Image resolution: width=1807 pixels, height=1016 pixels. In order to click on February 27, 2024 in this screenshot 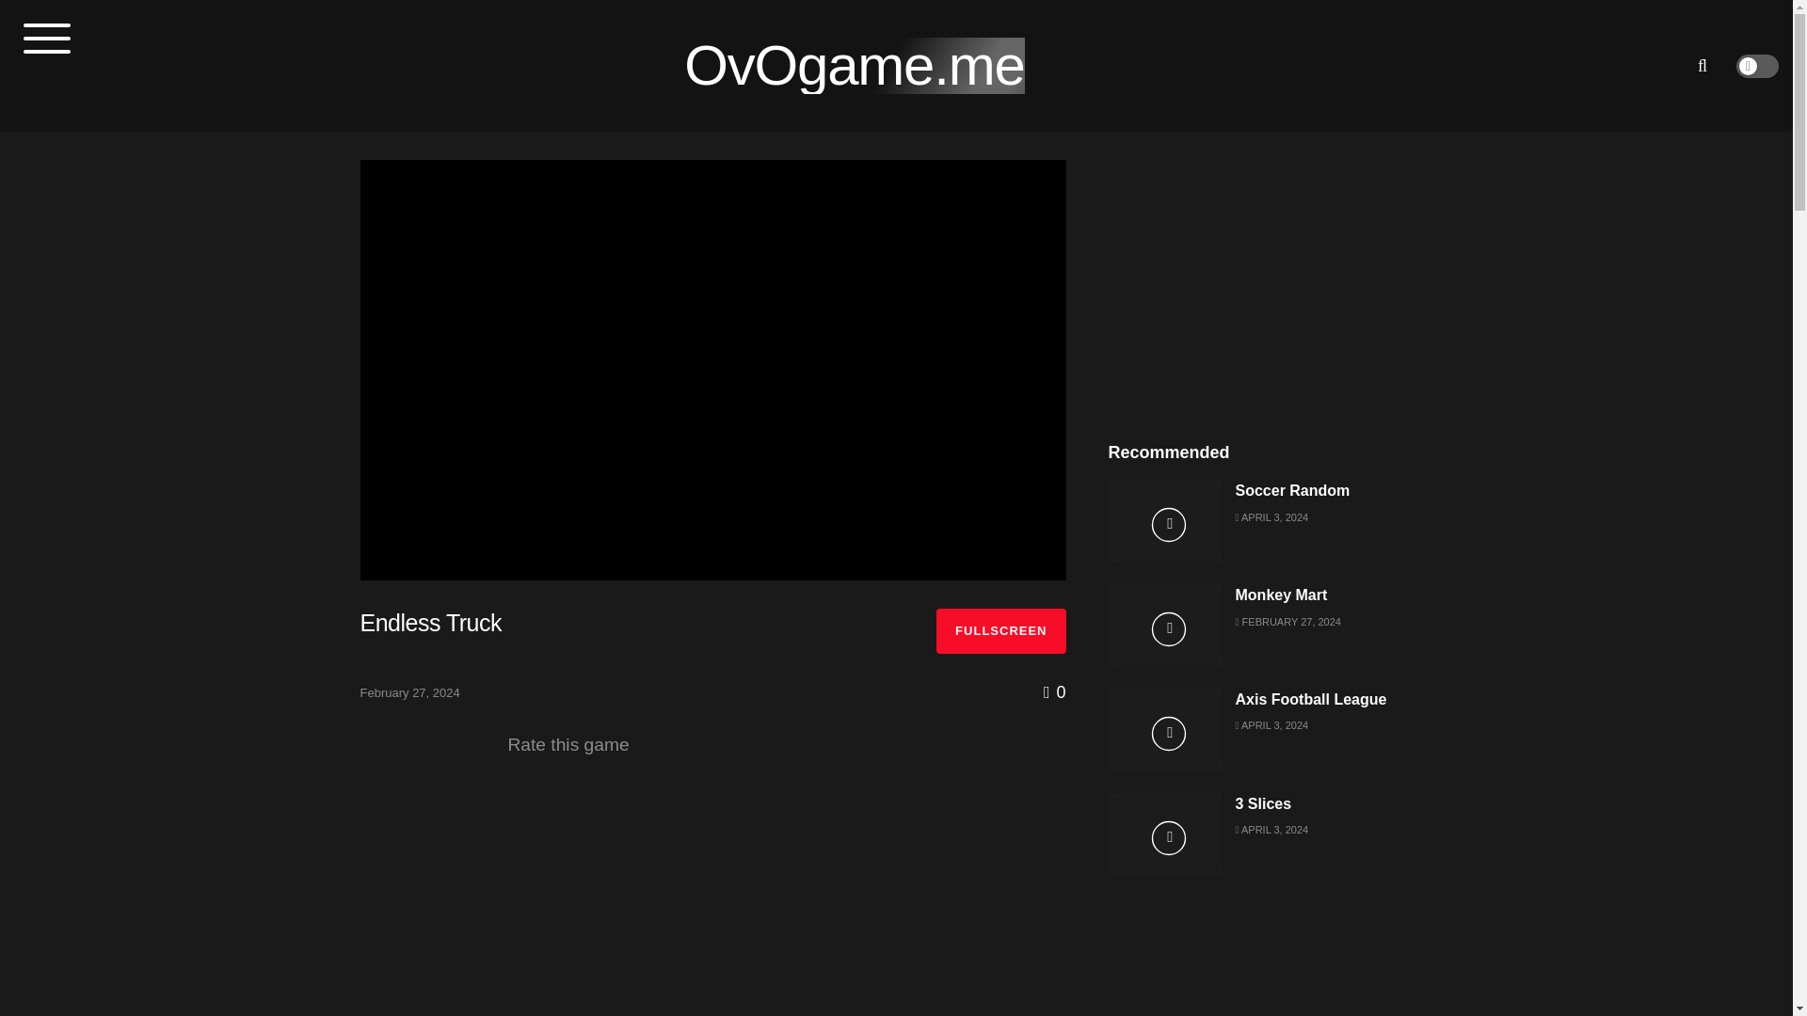, I will do `click(408, 692)`.